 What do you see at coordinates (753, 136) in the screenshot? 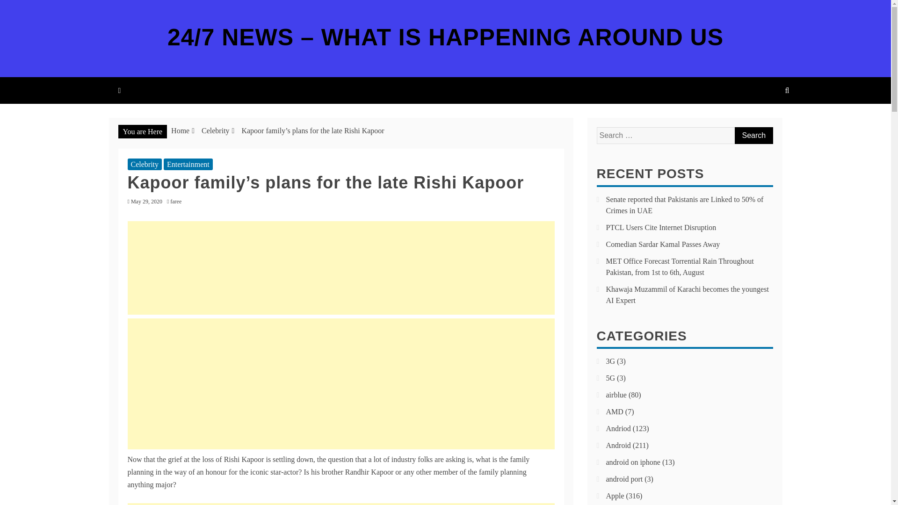
I see `Search` at bounding box center [753, 136].